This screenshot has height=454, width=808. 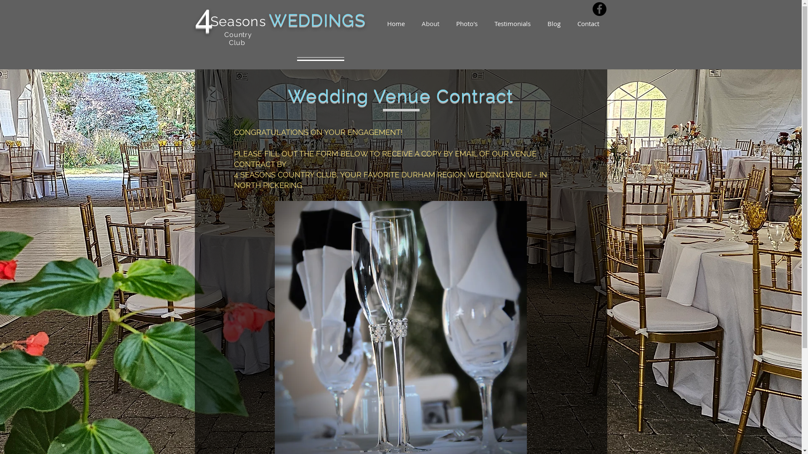 I want to click on Blog, so click(x=554, y=24).